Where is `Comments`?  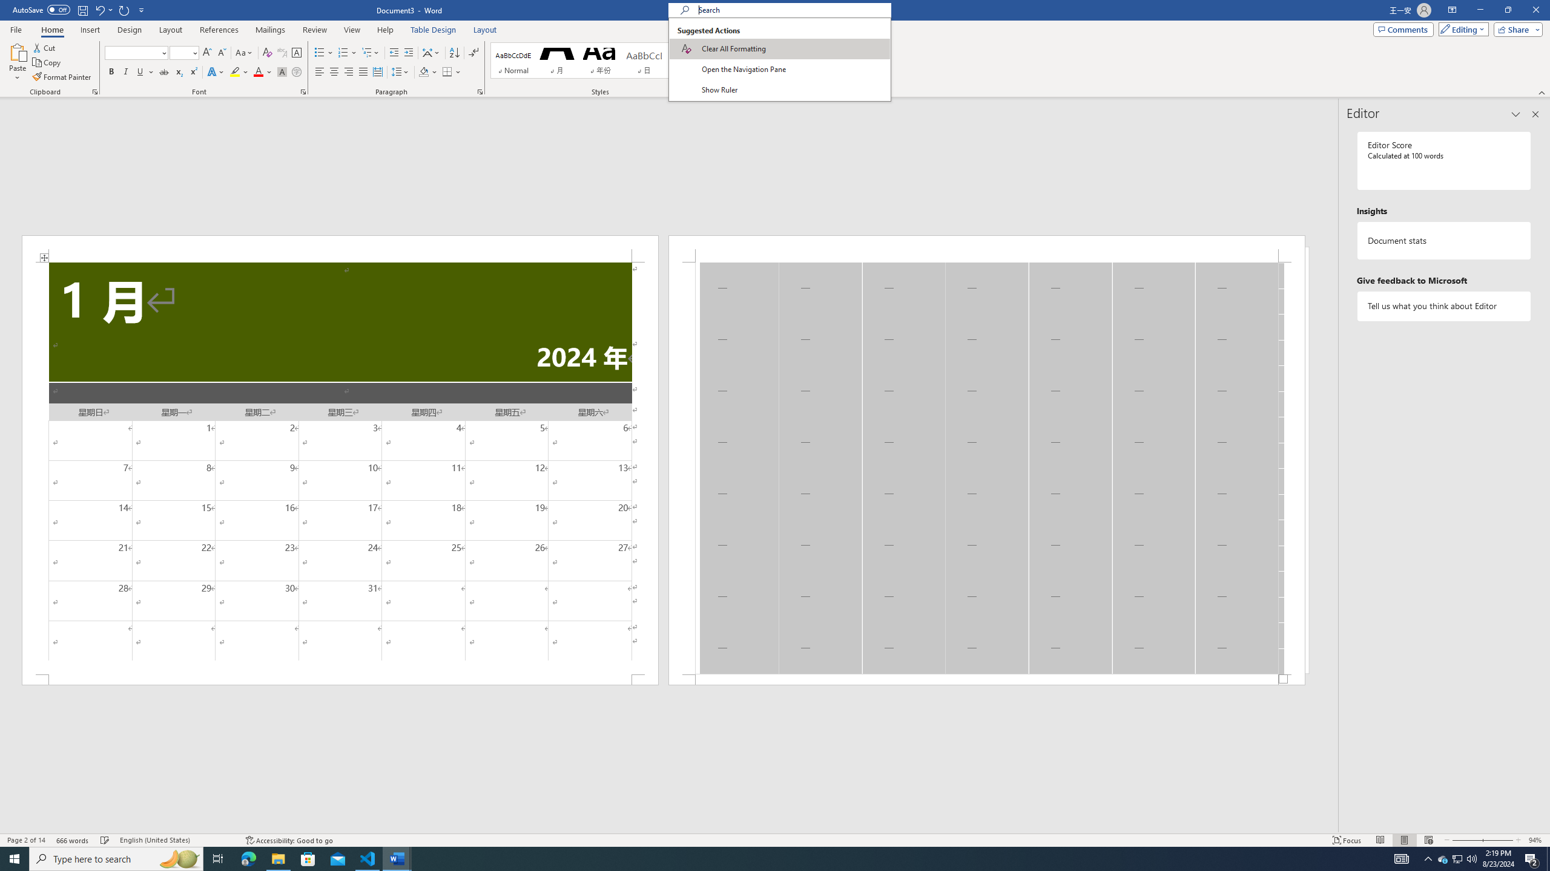
Comments is located at coordinates (1403, 29).